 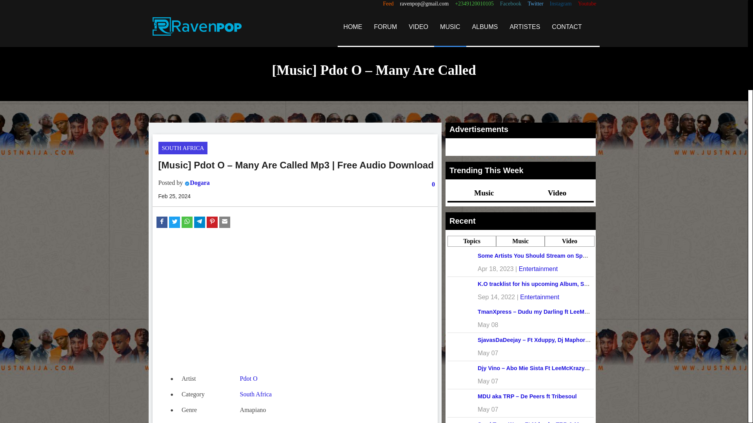 What do you see at coordinates (536, 255) in the screenshot?
I see `Some Artists You Should Stream on Spotify` at bounding box center [536, 255].